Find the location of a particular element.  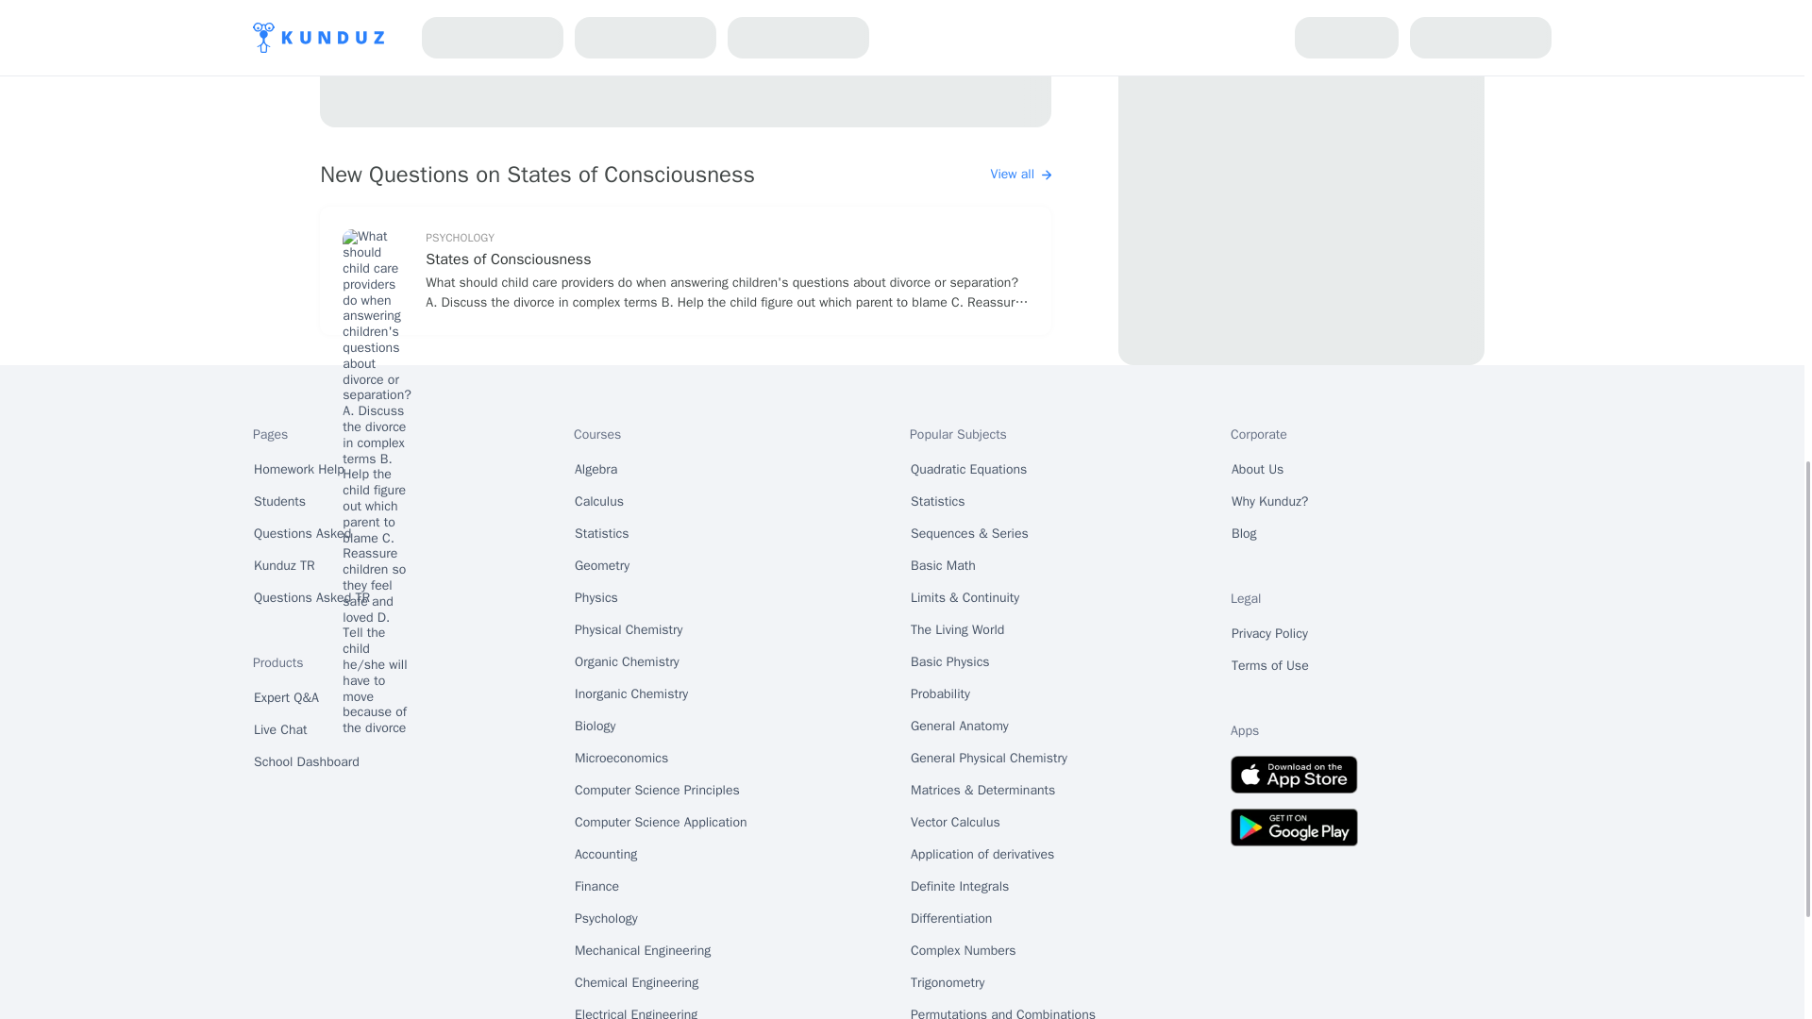

Homework Help is located at coordinates (299, 470).